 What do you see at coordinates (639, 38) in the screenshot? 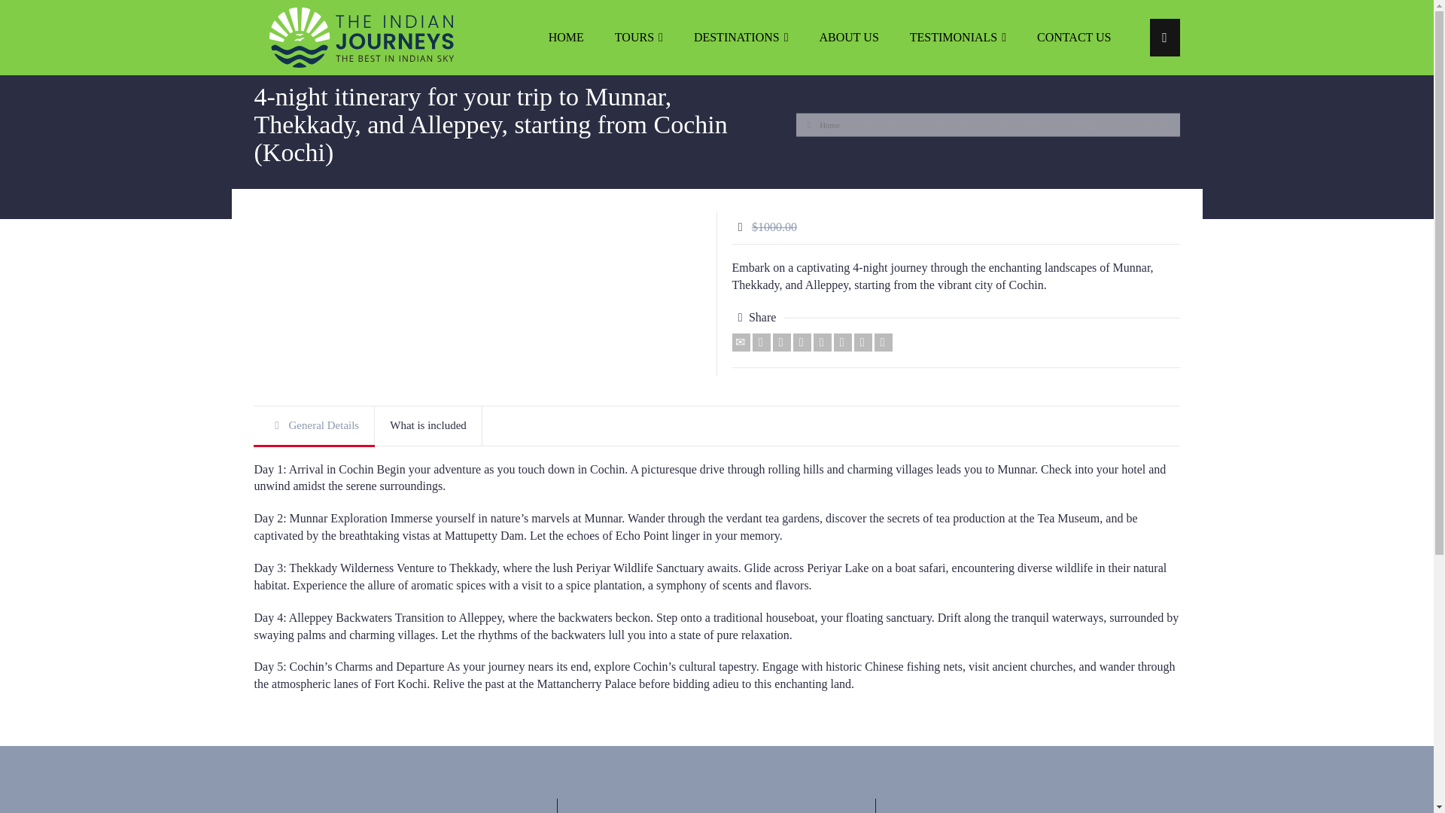
I see `TOURS` at bounding box center [639, 38].